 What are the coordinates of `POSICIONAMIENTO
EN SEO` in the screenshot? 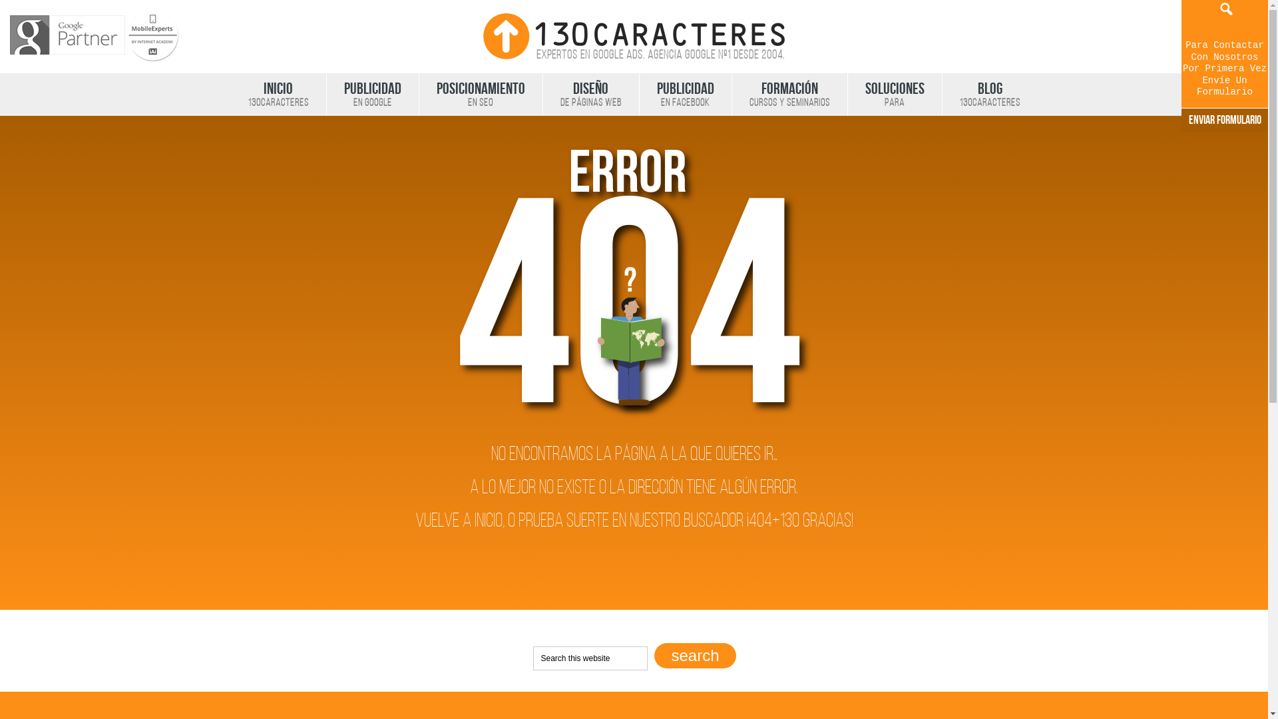 It's located at (480, 95).